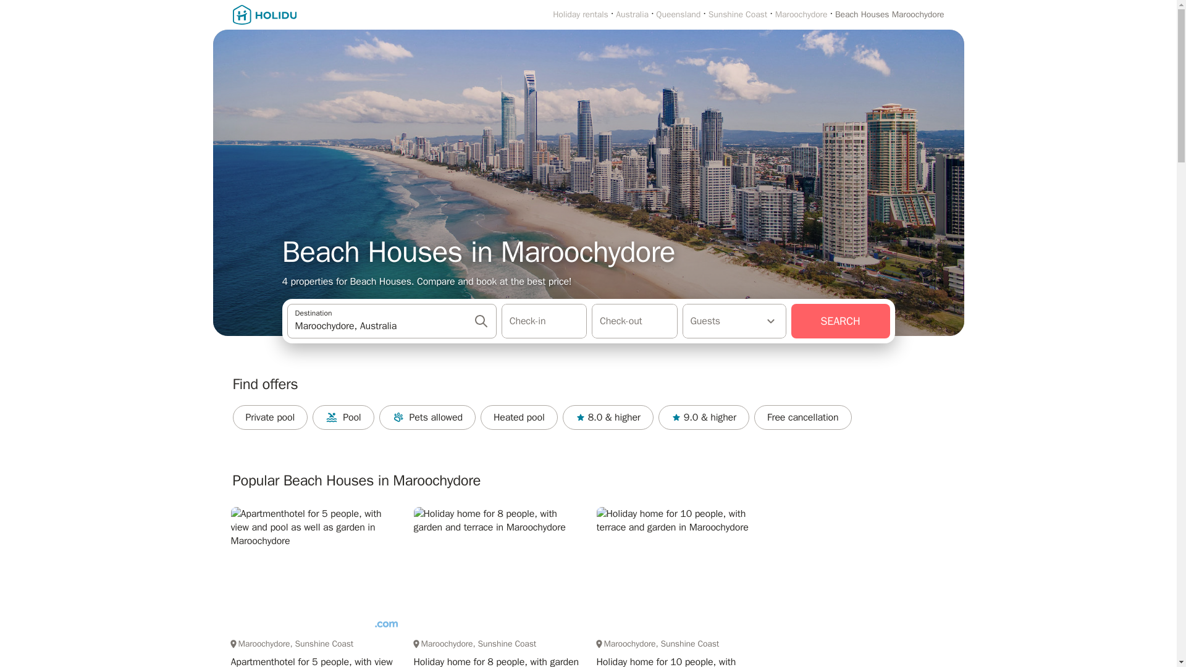 The height and width of the screenshot is (667, 1186). Describe the element at coordinates (803, 417) in the screenshot. I see `Free cancellation` at that location.